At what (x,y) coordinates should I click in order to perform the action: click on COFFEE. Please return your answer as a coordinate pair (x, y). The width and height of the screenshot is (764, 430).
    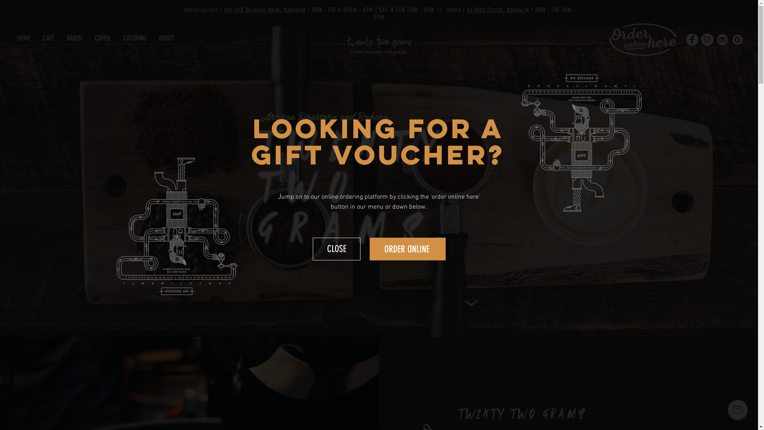
    Looking at the image, I should click on (103, 38).